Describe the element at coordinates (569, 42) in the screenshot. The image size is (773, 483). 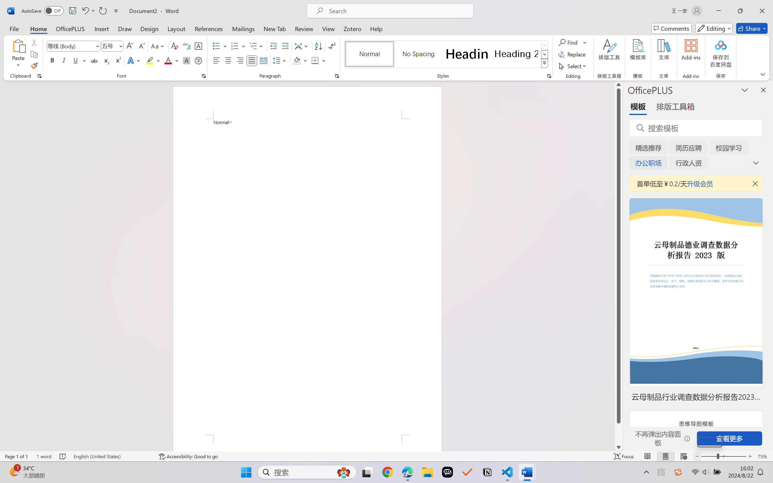
I see `Find` at that location.